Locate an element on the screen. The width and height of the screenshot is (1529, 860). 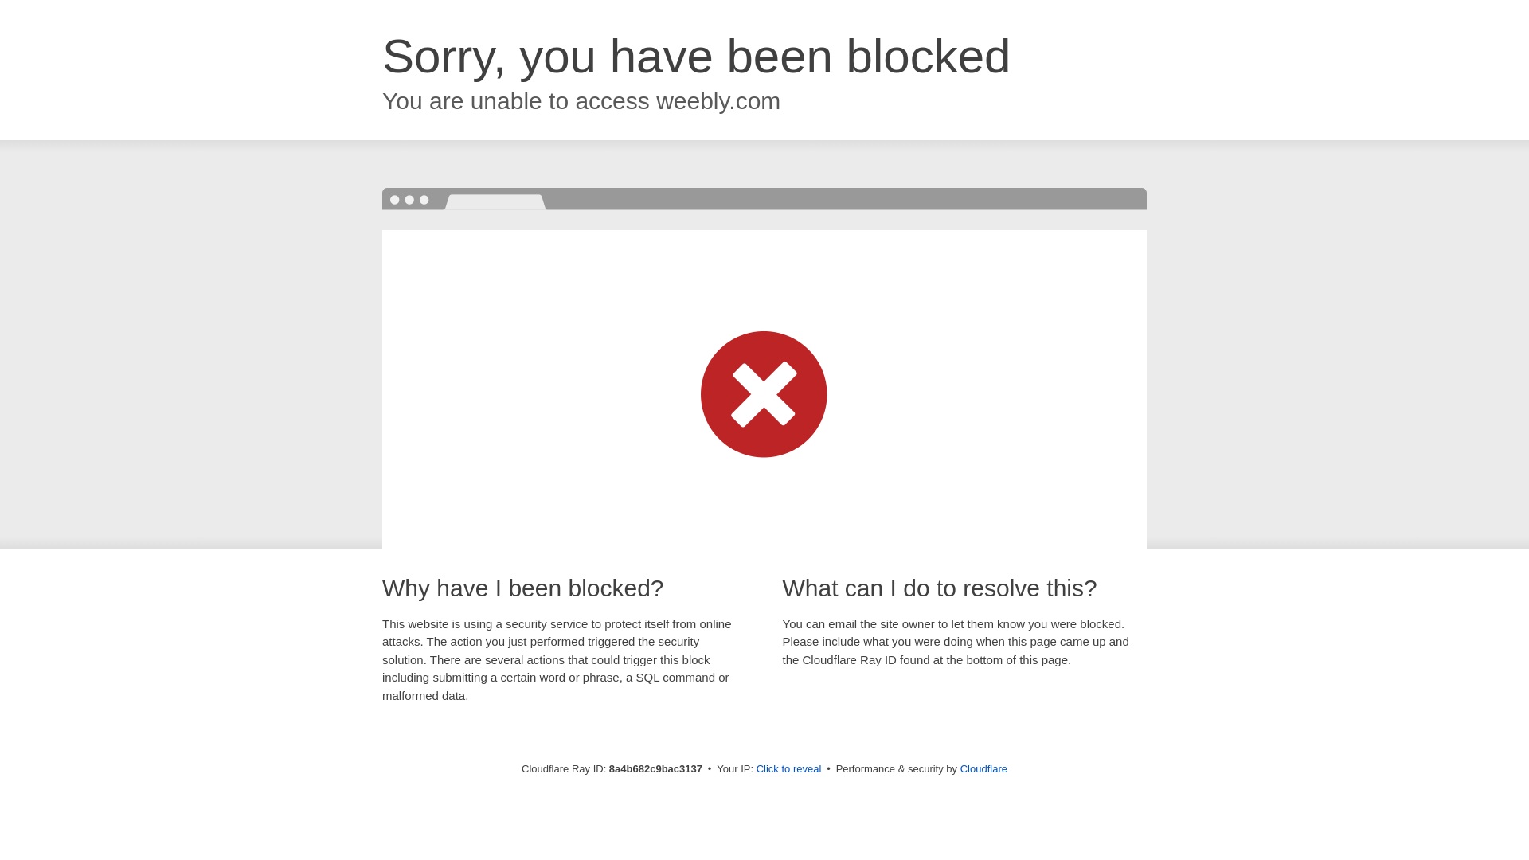
Cloudflare is located at coordinates (983, 768).